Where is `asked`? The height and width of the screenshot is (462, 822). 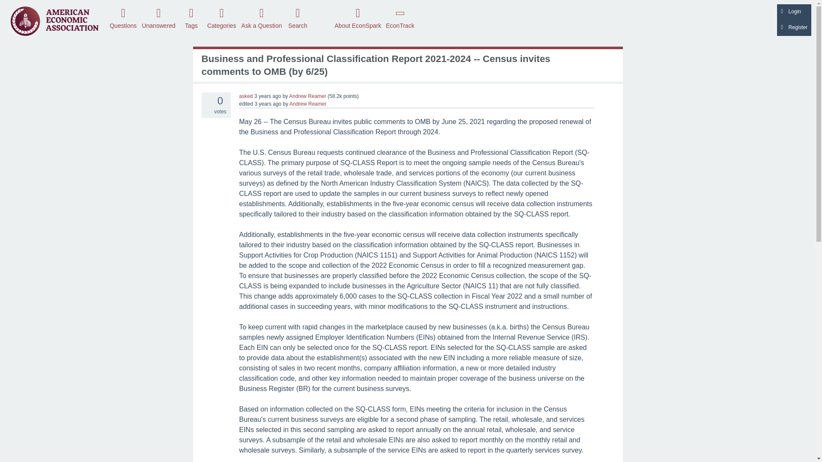 asked is located at coordinates (246, 96).